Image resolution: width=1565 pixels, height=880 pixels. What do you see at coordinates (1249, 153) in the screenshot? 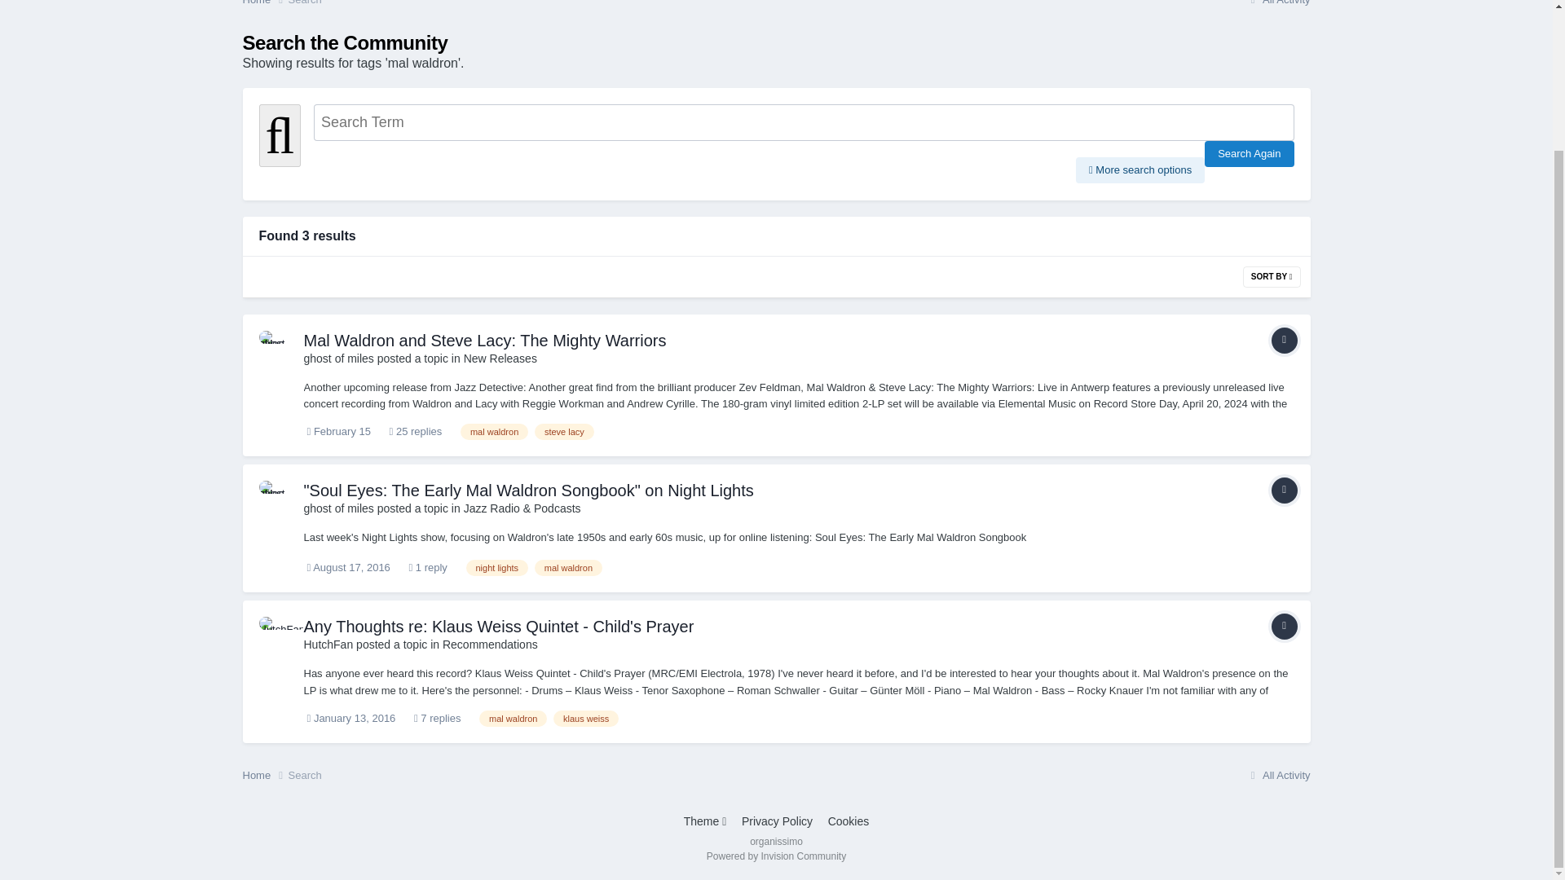
I see `Search Again` at bounding box center [1249, 153].